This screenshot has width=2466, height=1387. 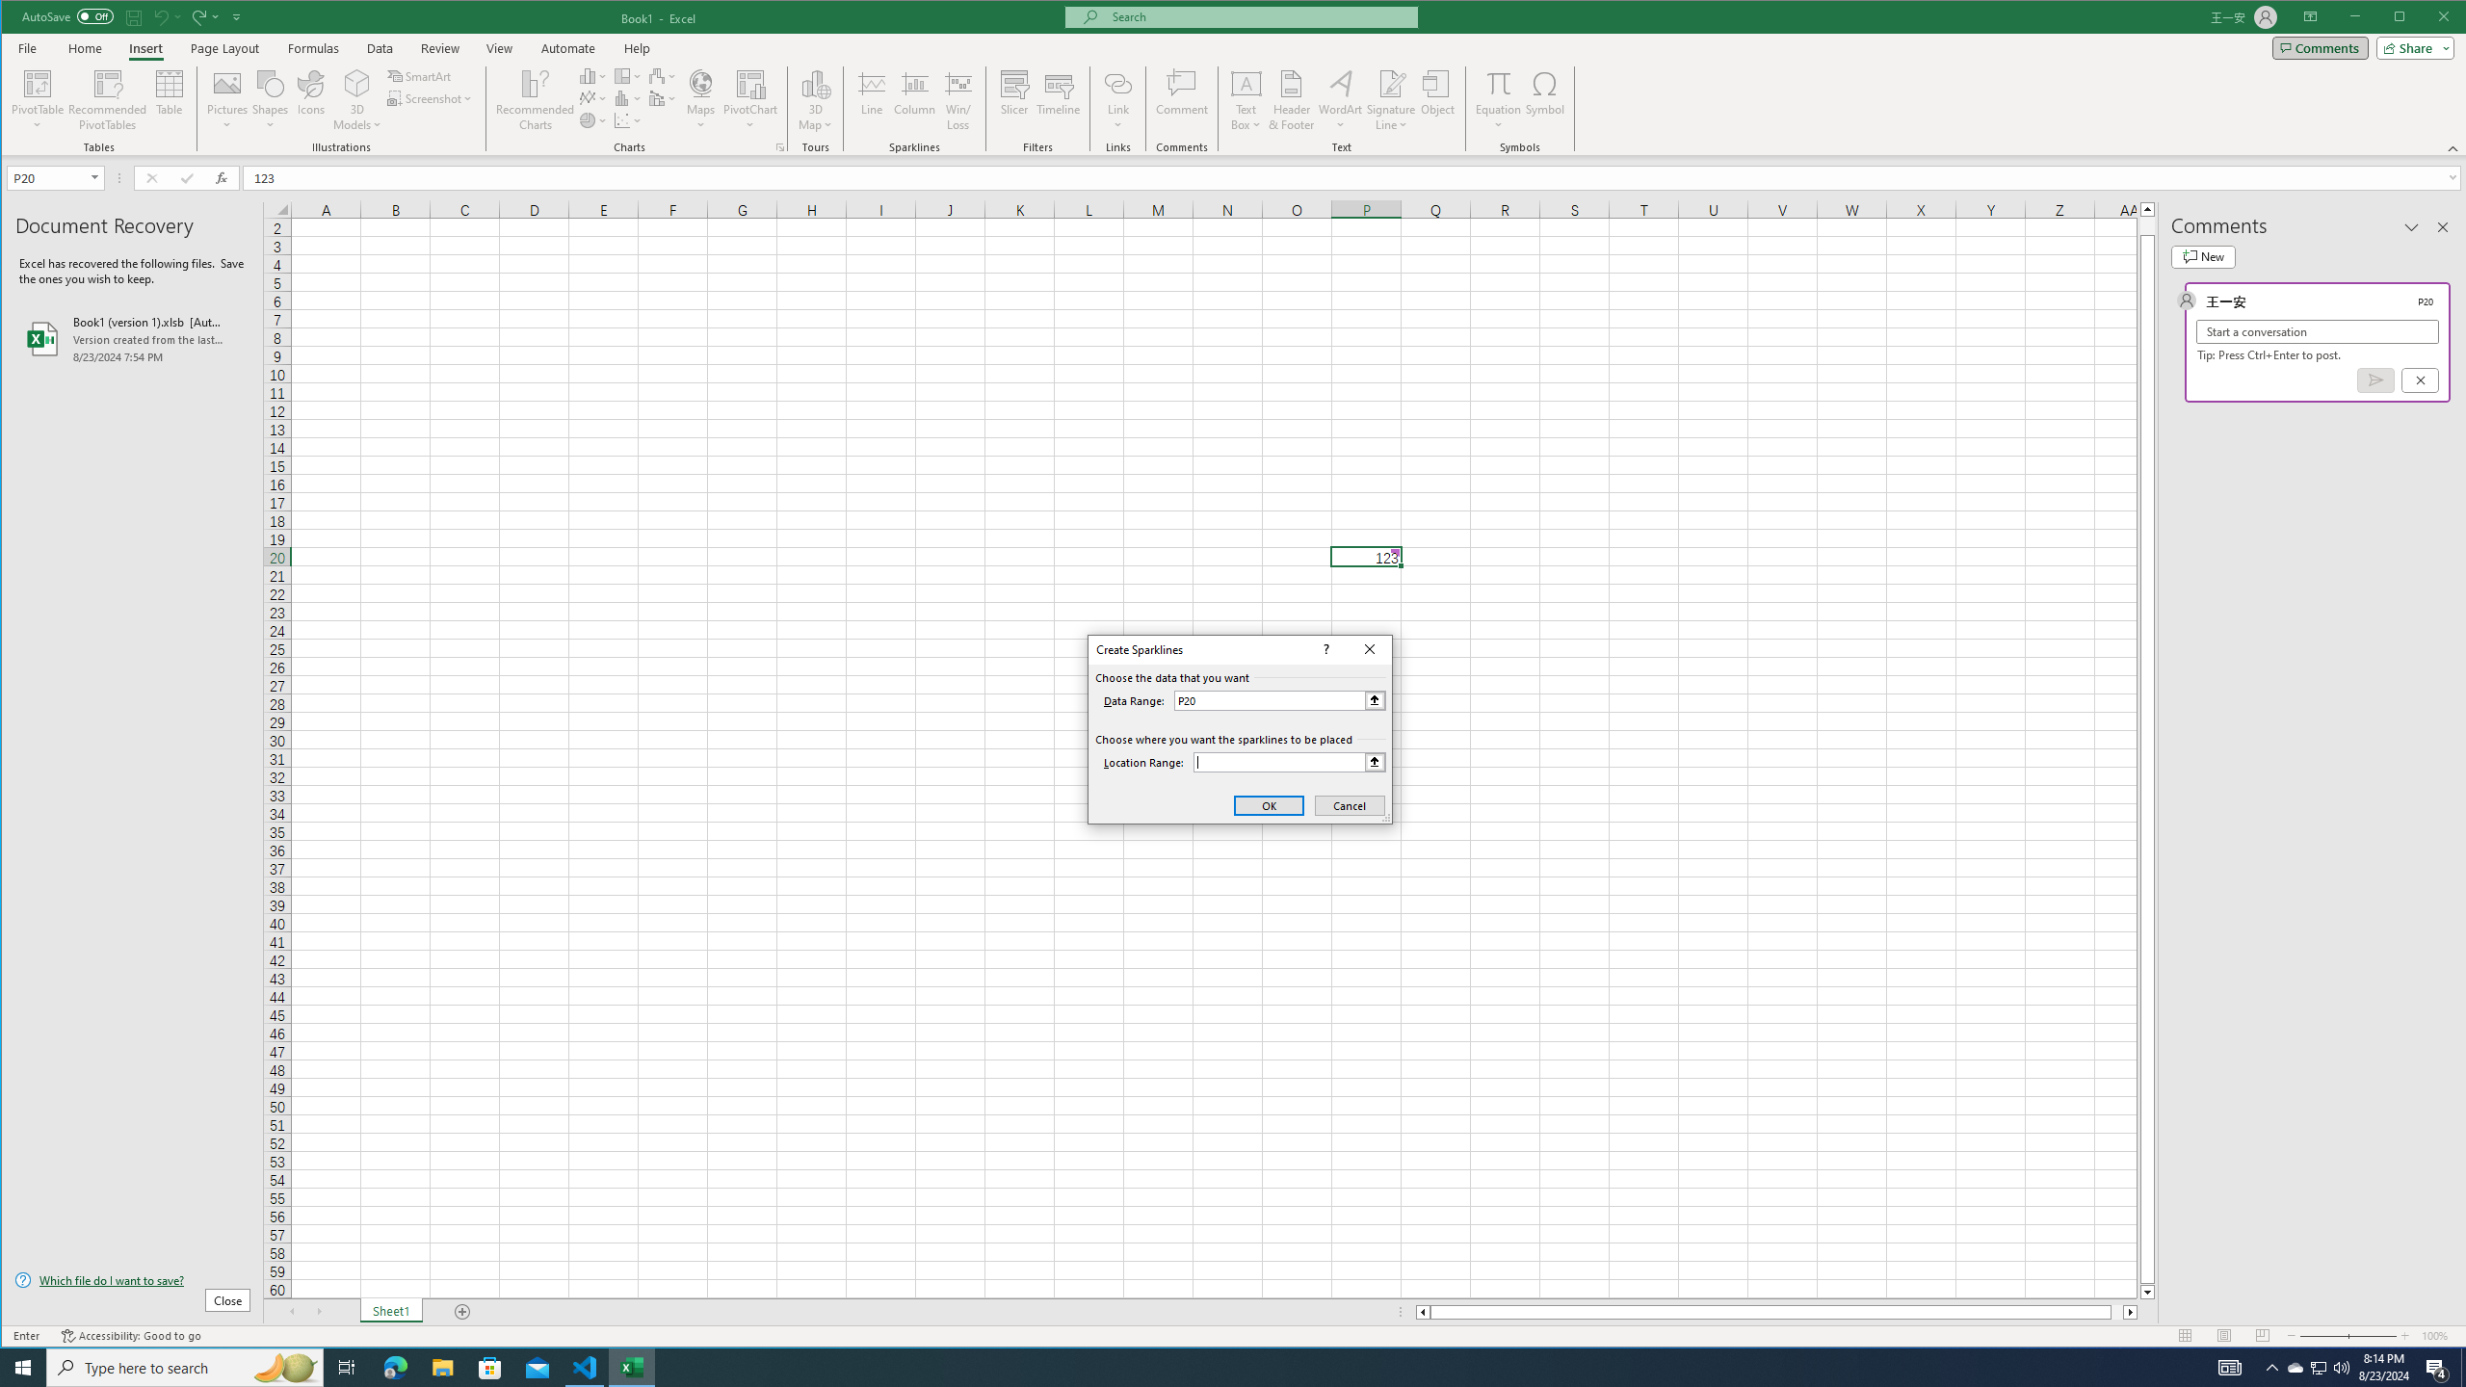 What do you see at coordinates (2271, 1368) in the screenshot?
I see `Notification Chevron` at bounding box center [2271, 1368].